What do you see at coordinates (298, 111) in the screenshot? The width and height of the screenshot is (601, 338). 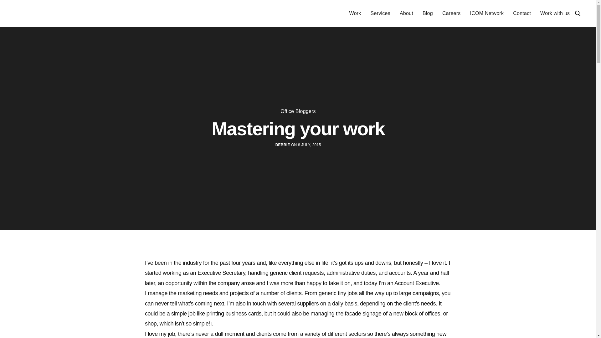 I see `Office Bloggers` at bounding box center [298, 111].